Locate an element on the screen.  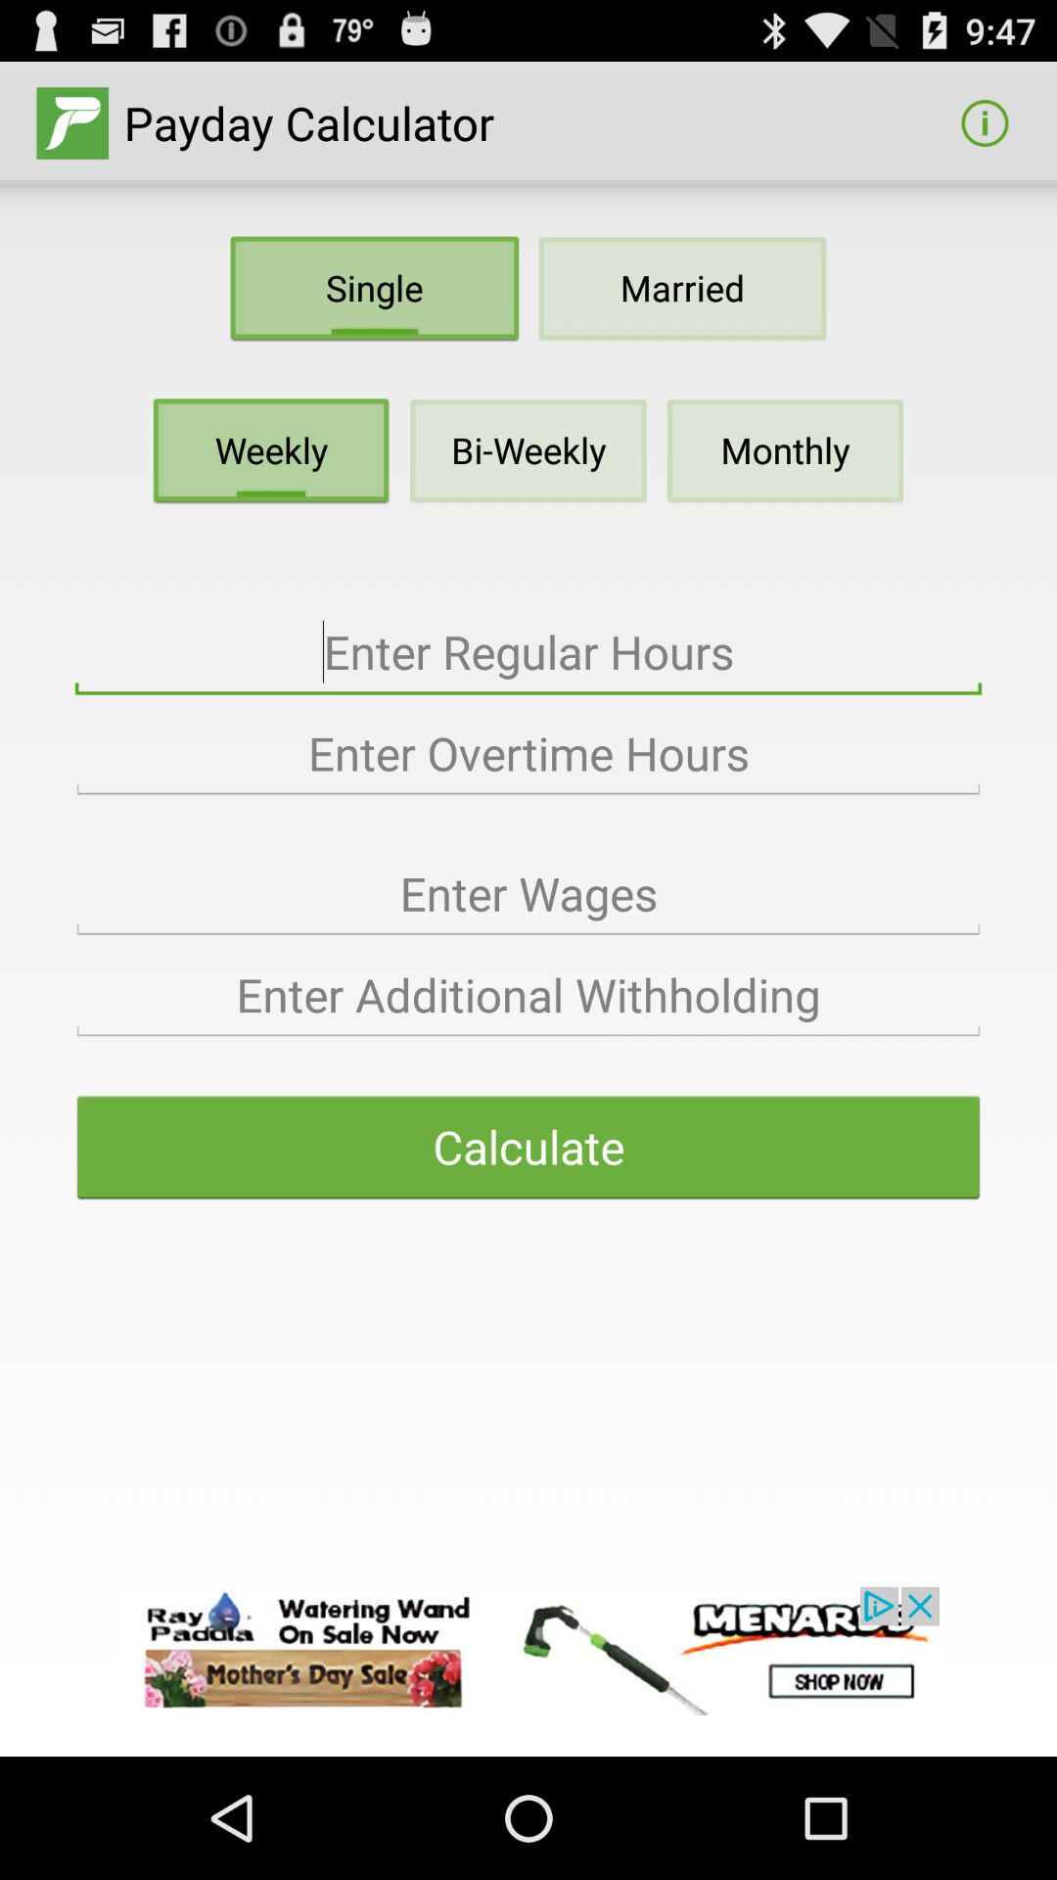
to buy things is located at coordinates (528, 1651).